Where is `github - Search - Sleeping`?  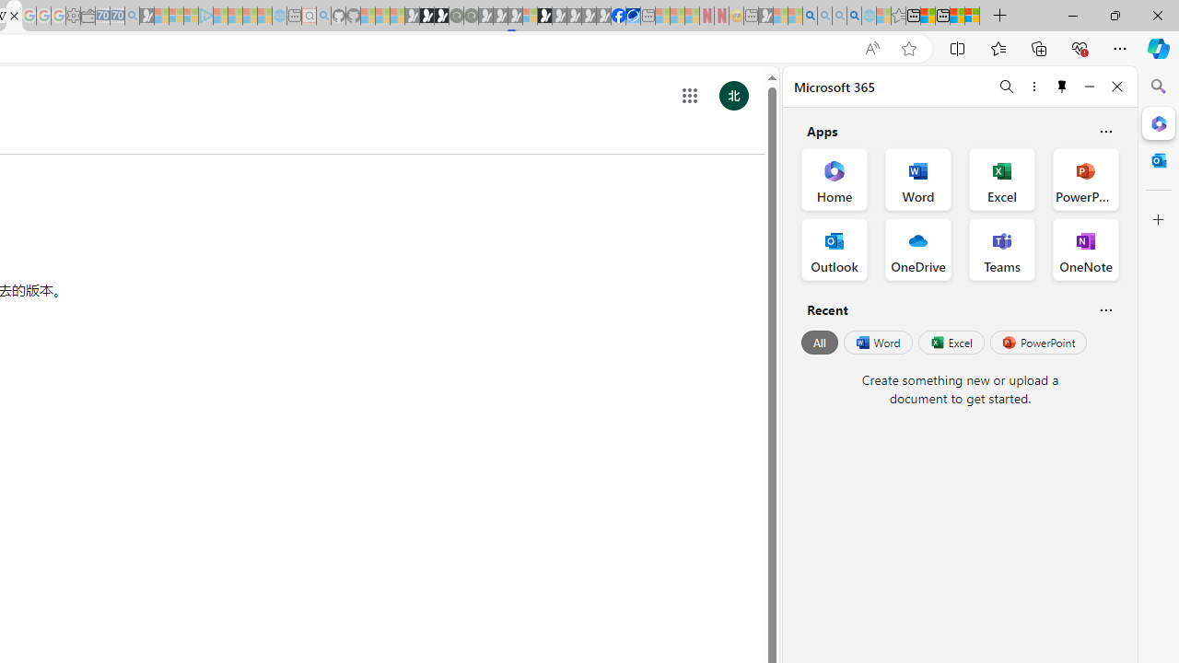
github - Search - Sleeping is located at coordinates (324, 17).